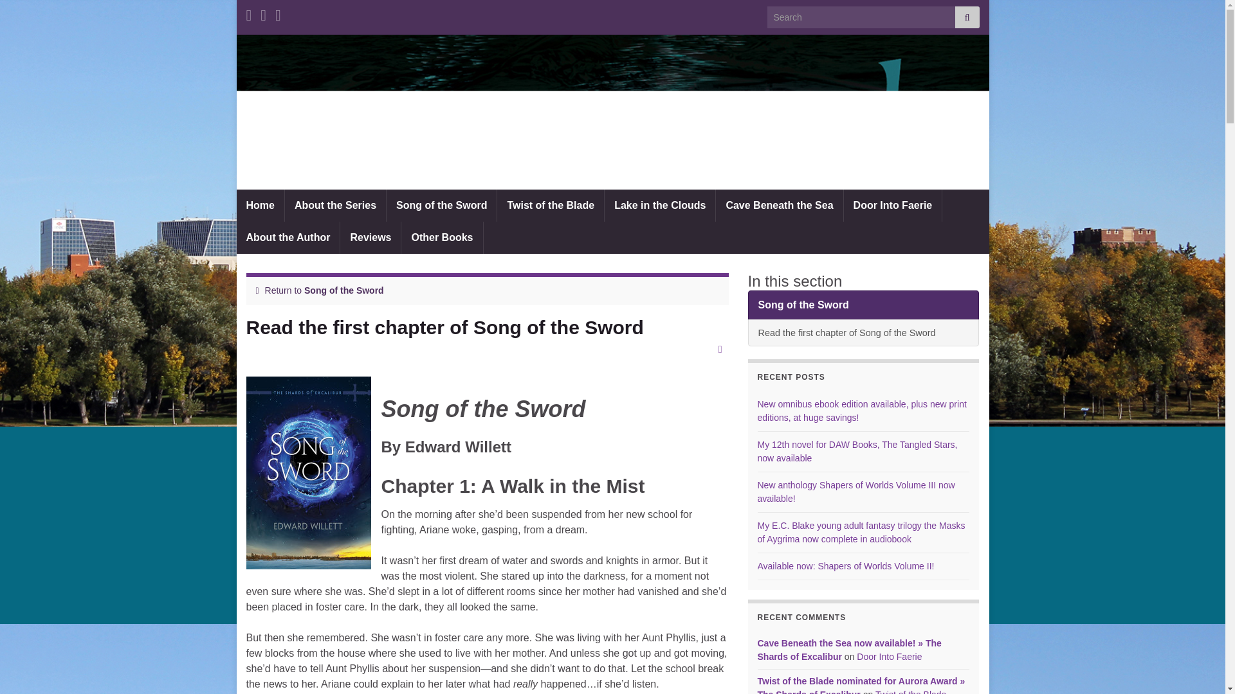 The width and height of the screenshot is (1235, 694). Describe the element at coordinates (441, 205) in the screenshot. I see `Song of the Sword` at that location.